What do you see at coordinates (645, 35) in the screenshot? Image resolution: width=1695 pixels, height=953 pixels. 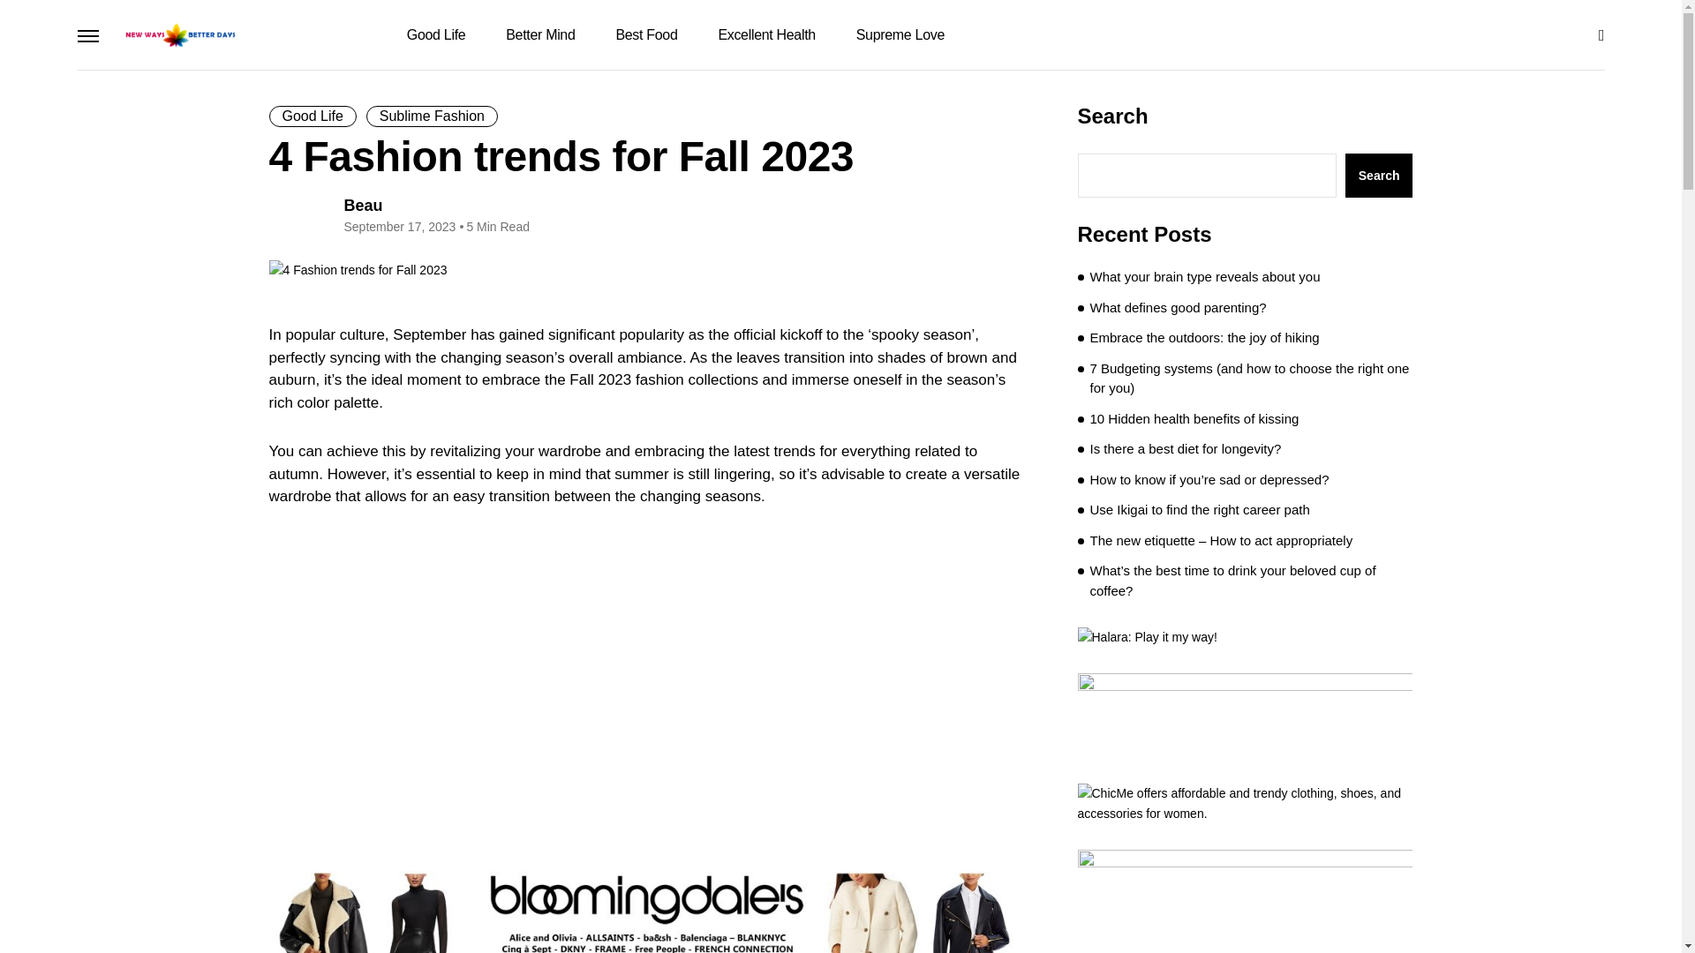 I see `Best Food` at bounding box center [645, 35].